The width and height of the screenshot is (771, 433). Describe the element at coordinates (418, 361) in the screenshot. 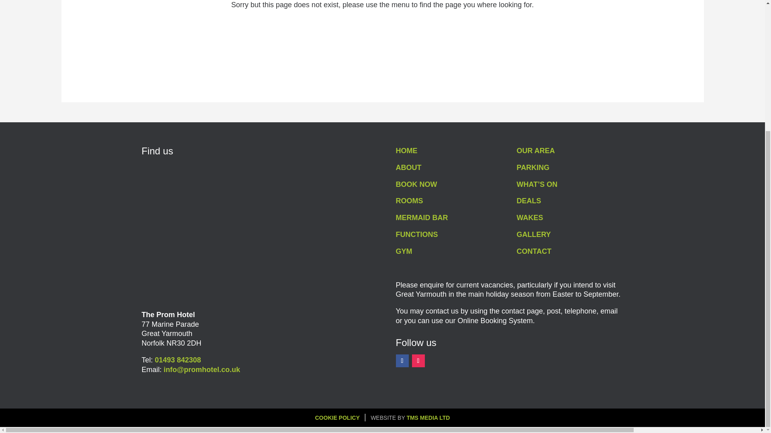

I see `Follow on Instagram` at that location.